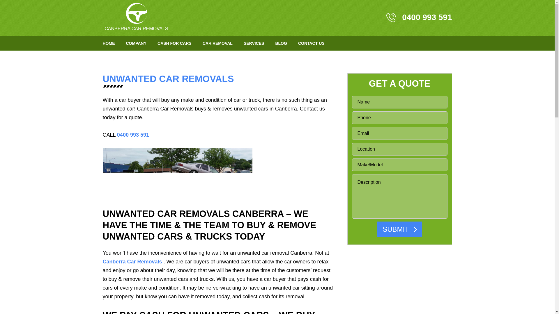 This screenshot has height=314, width=559. What do you see at coordinates (136, 43) in the screenshot?
I see `Company` at bounding box center [136, 43].